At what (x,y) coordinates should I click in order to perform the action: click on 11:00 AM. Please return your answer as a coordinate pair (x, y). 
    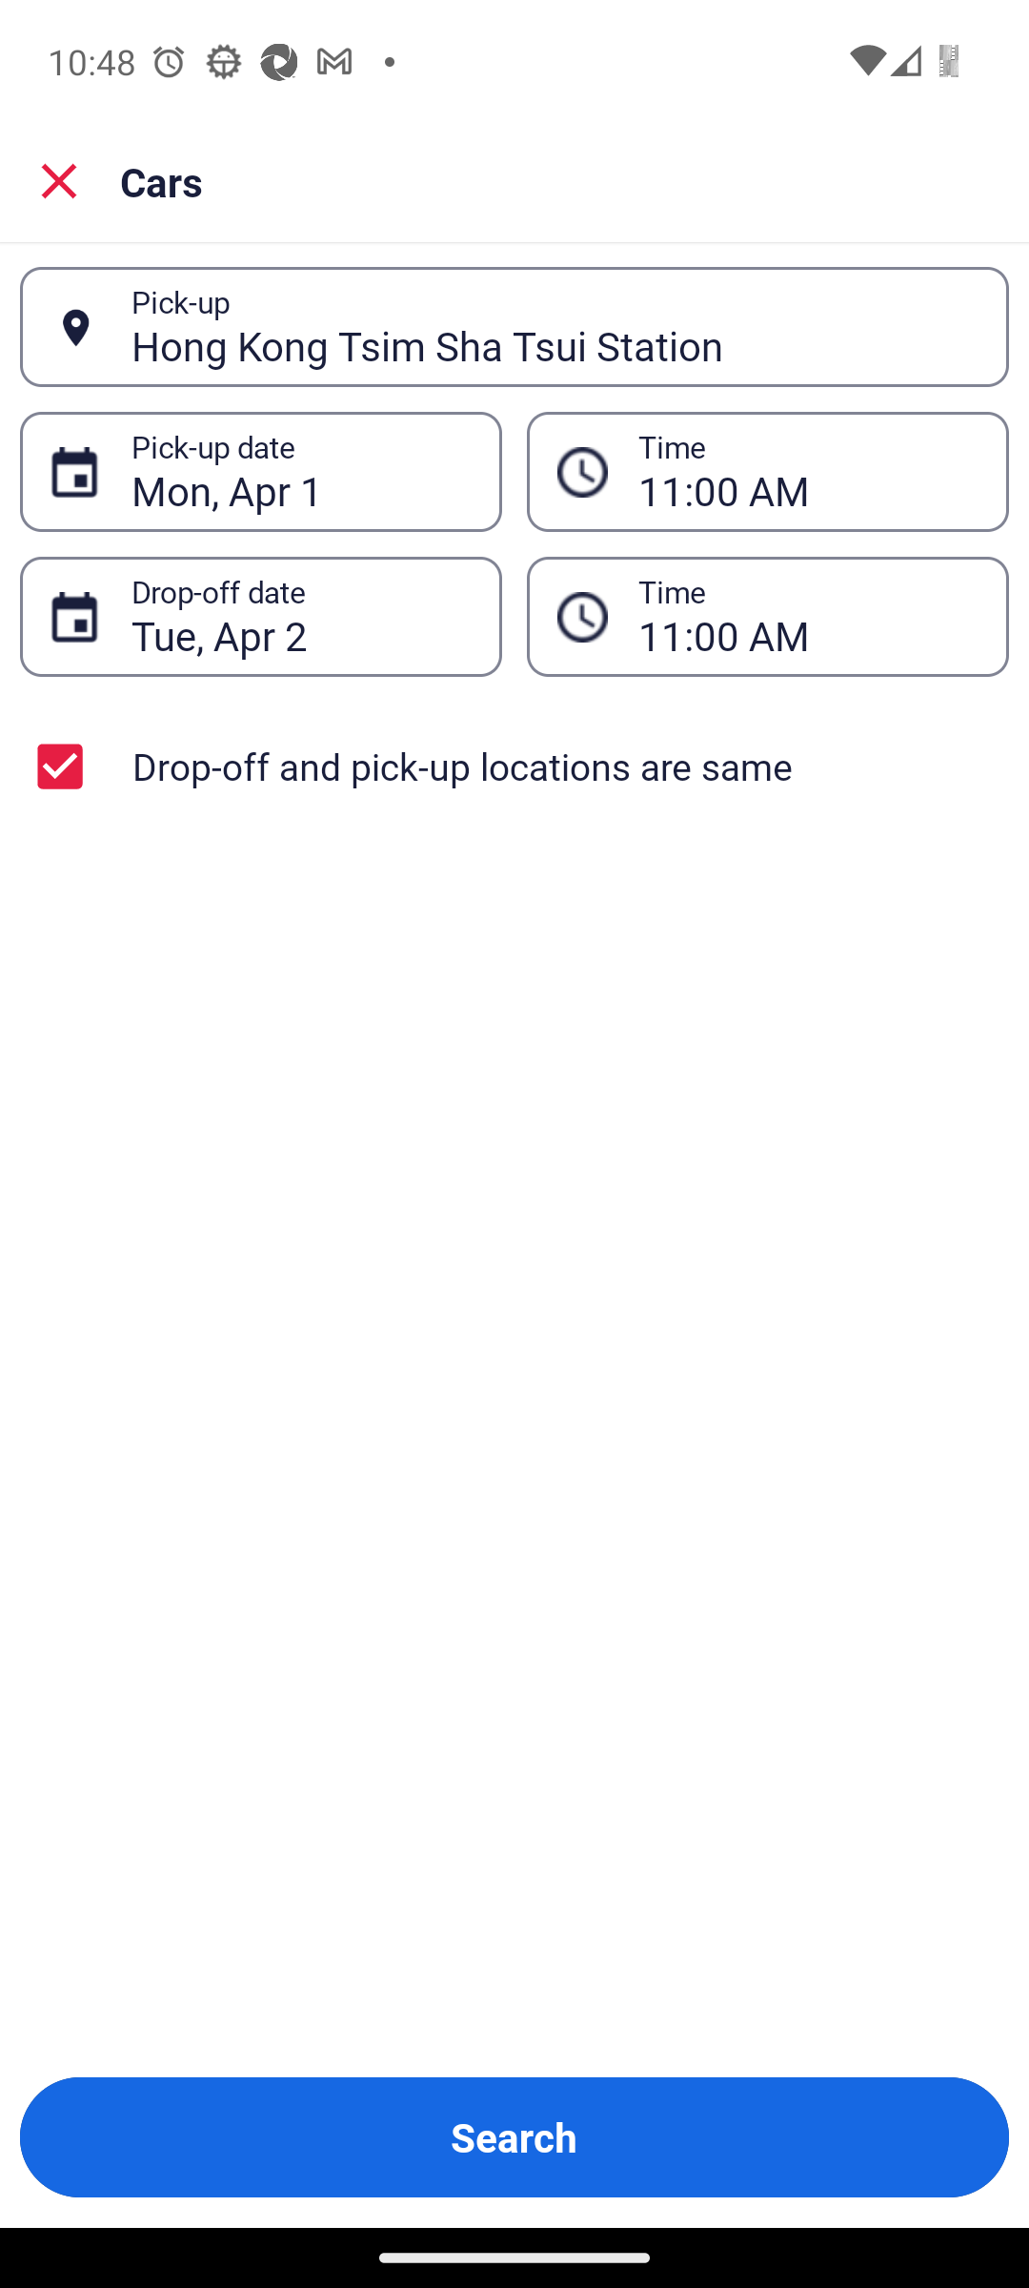
    Looking at the image, I should click on (808, 618).